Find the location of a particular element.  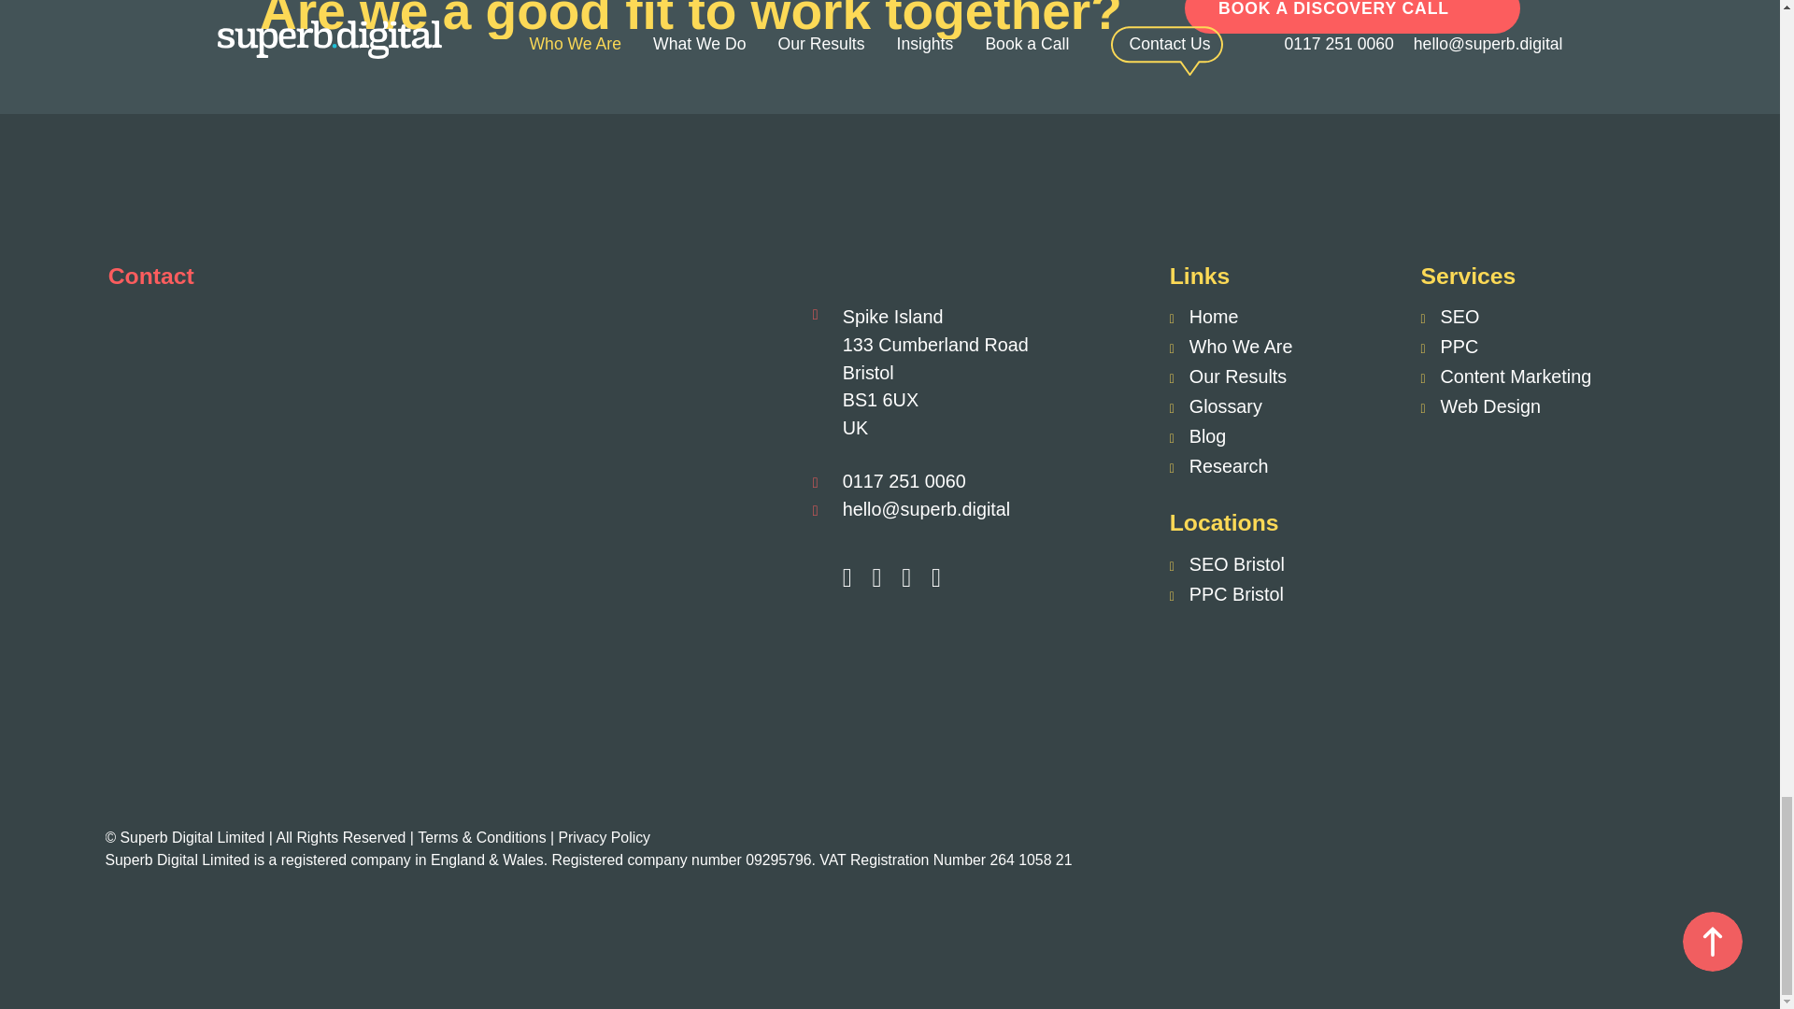

Our Results is located at coordinates (1228, 376).